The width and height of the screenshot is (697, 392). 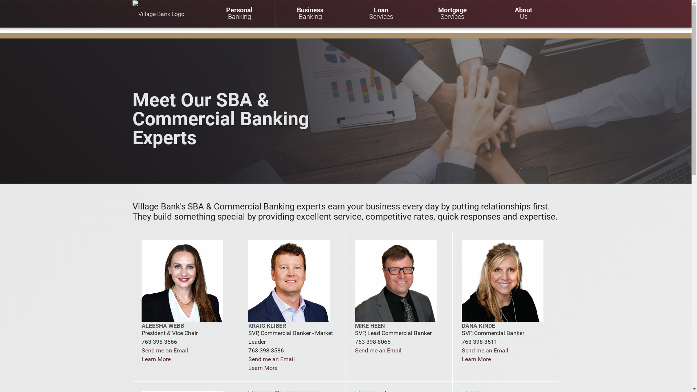 What do you see at coordinates (165, 351) in the screenshot?
I see `Send me an Email` at bounding box center [165, 351].